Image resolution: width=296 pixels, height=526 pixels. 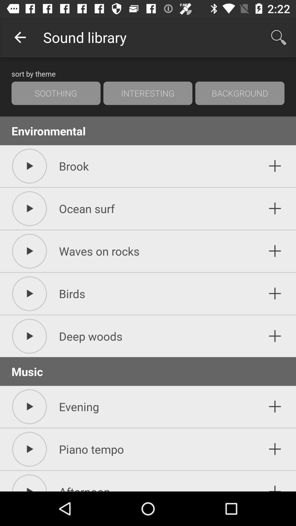 What do you see at coordinates (56, 93) in the screenshot?
I see `open the item to the left of the interesting` at bounding box center [56, 93].